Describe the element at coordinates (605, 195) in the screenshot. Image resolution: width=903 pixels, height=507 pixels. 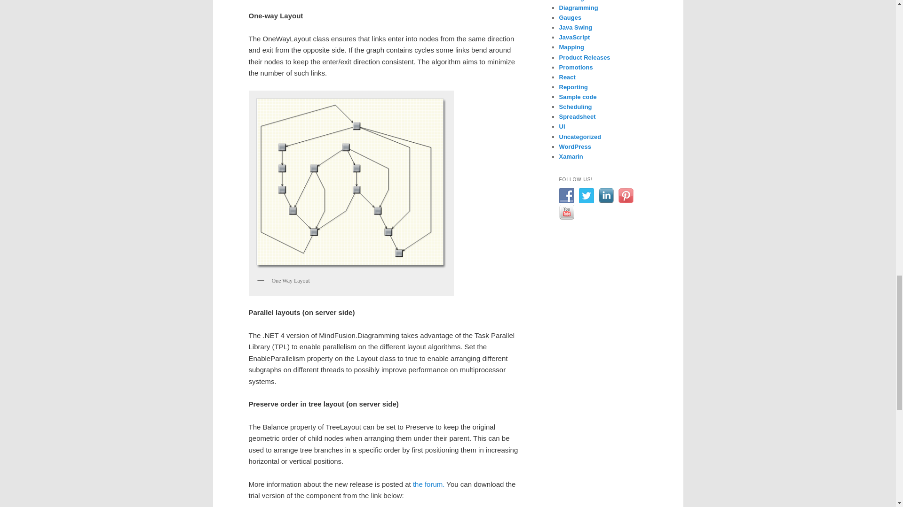
I see `Follow Us on LinkedIn` at that location.